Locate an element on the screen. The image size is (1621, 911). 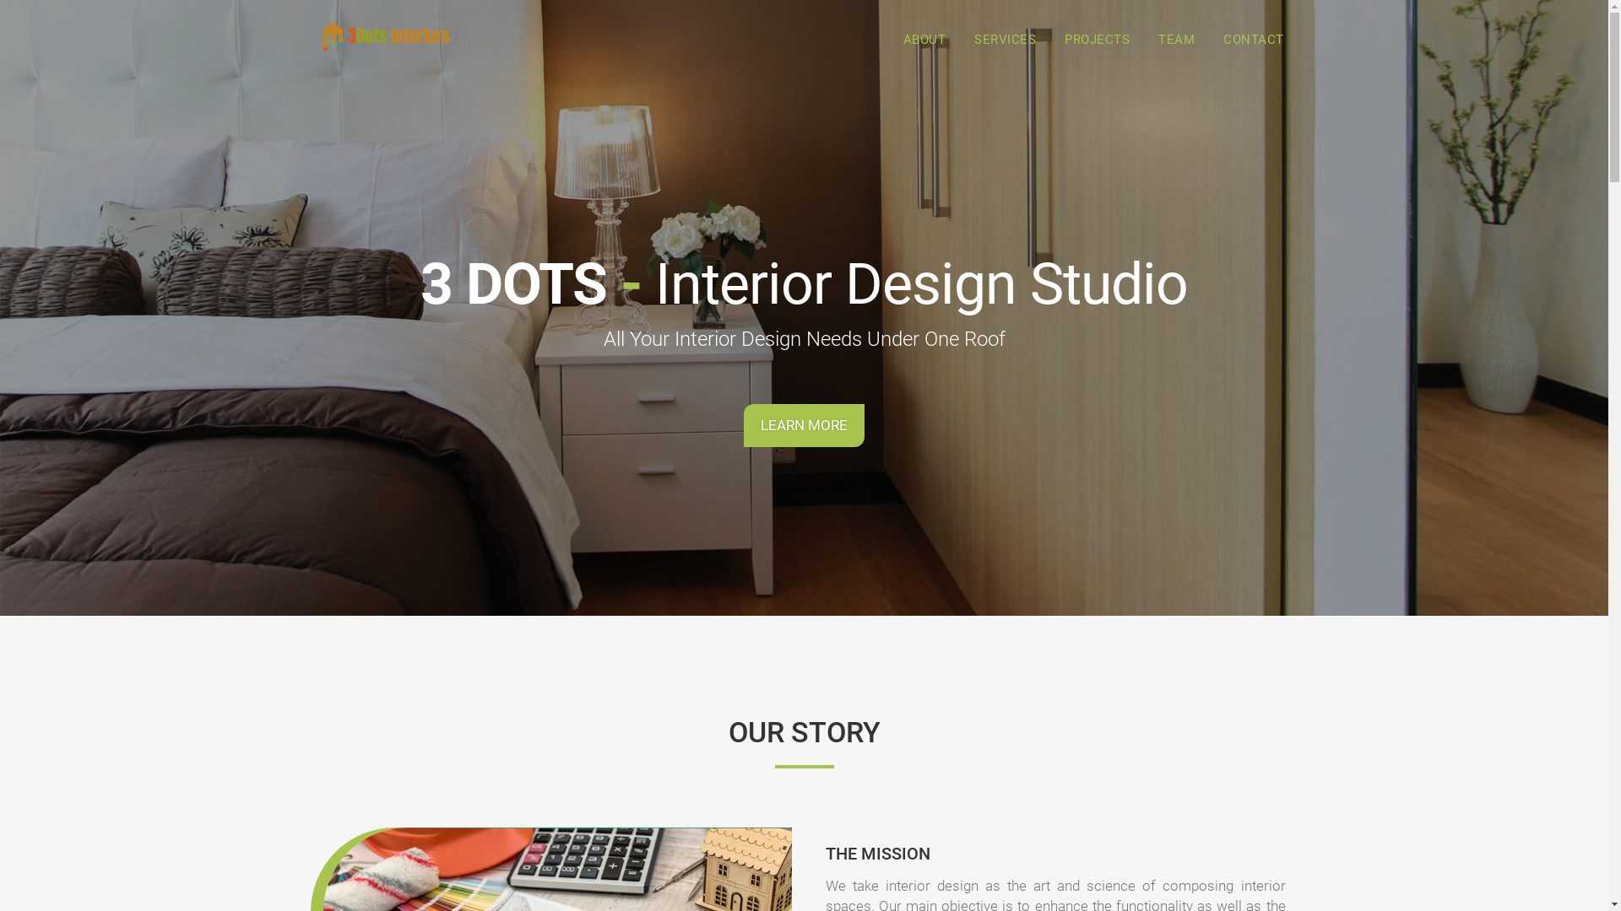
SERVICES is located at coordinates (1005, 40).